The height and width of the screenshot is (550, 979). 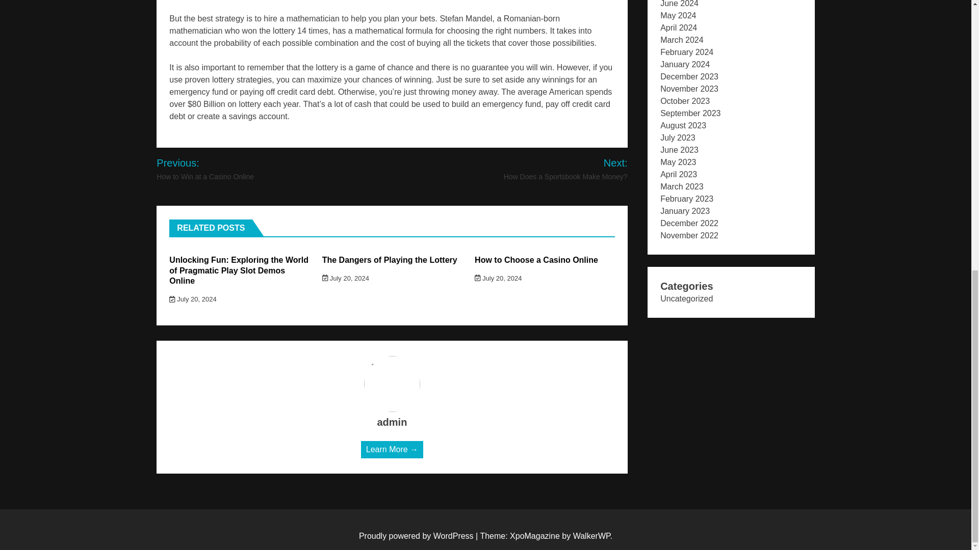 I want to click on July 20, 2024, so click(x=498, y=278).